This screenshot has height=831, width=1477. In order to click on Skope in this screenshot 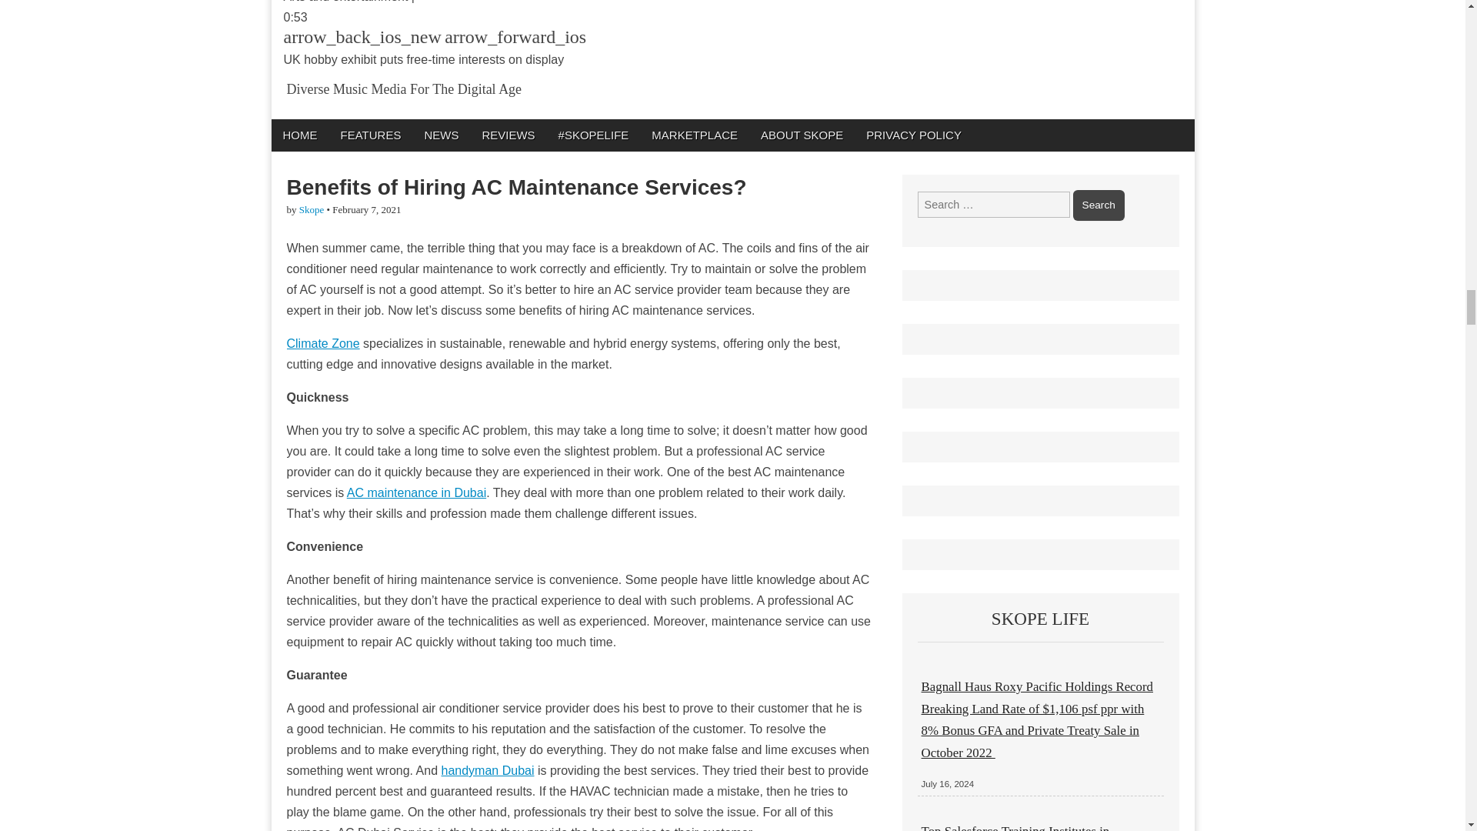, I will do `click(312, 209)`.